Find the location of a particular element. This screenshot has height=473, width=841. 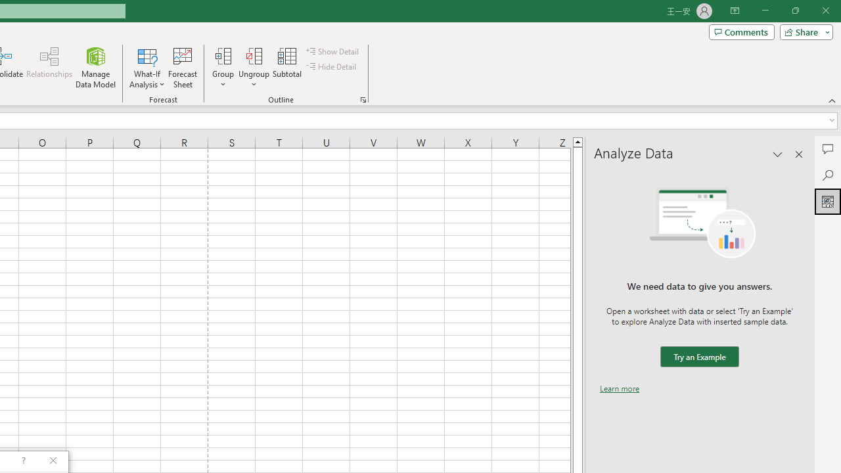

Comments is located at coordinates (828, 148).